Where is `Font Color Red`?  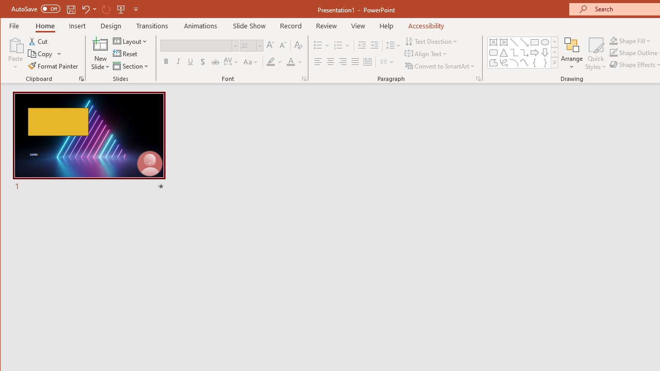
Font Color Red is located at coordinates (290, 62).